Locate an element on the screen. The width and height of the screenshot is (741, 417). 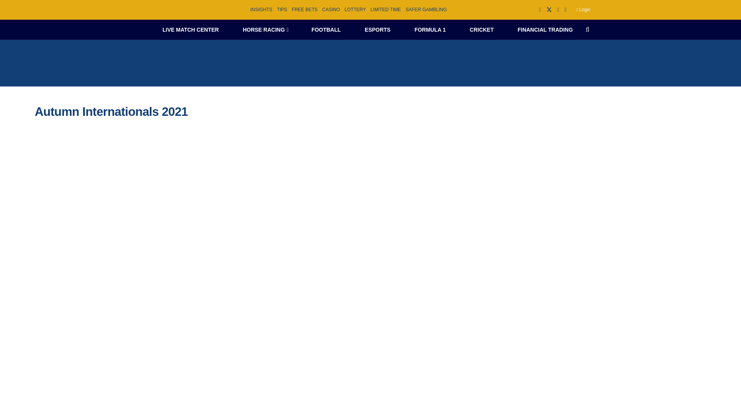
INSIGHTS is located at coordinates (261, 10).